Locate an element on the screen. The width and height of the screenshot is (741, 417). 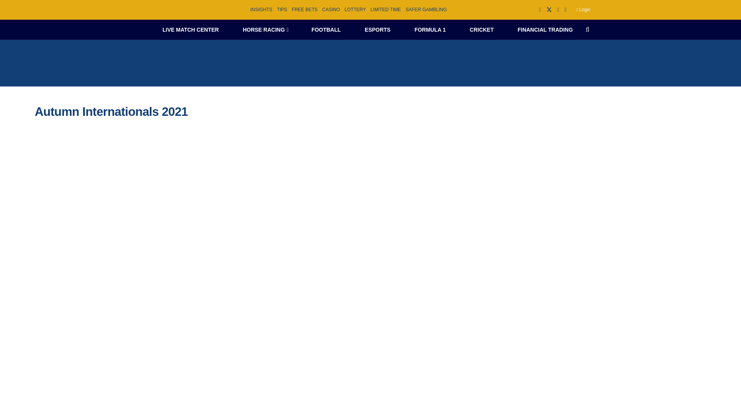
INSIGHTS is located at coordinates (261, 10).